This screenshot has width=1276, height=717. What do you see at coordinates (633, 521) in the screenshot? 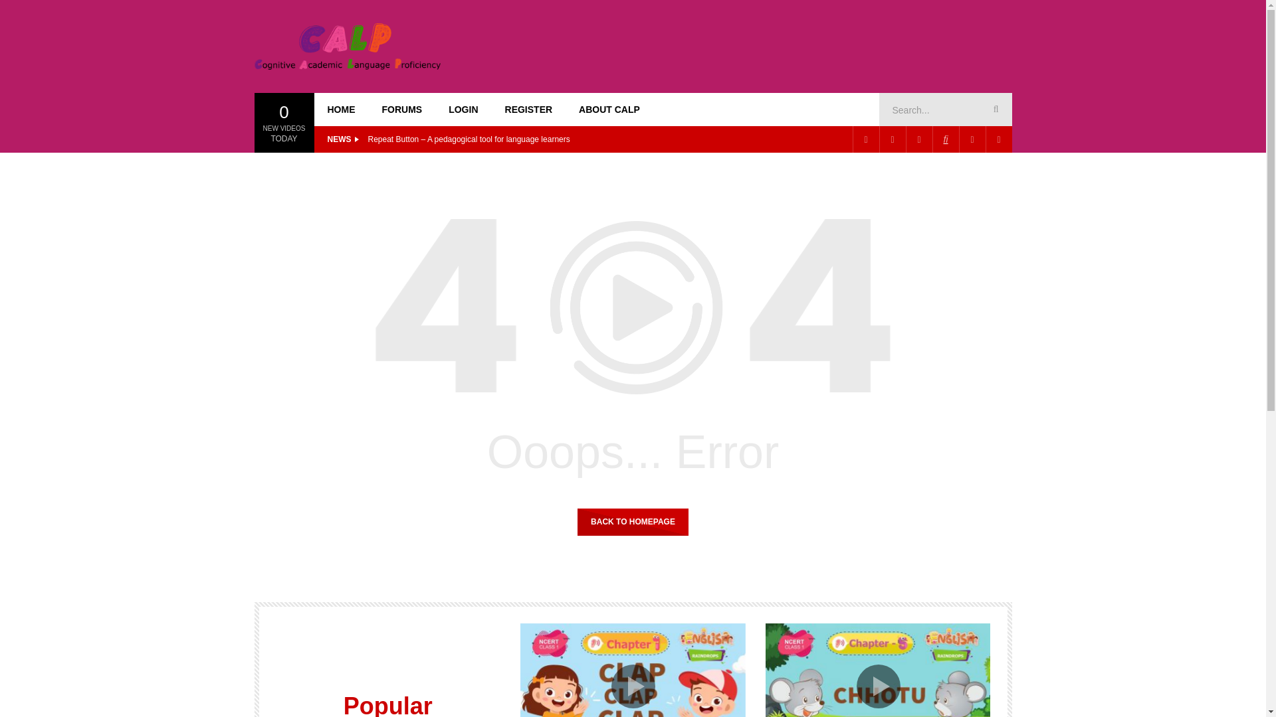
I see `BACK TO HOMEPAGE` at bounding box center [633, 521].